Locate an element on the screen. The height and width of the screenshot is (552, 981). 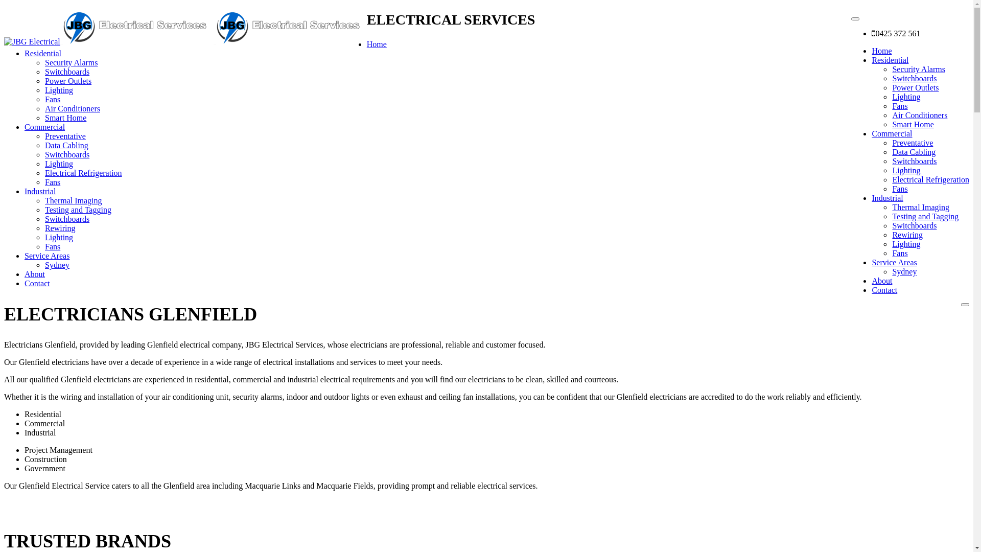
Switchboards is located at coordinates (915, 162).